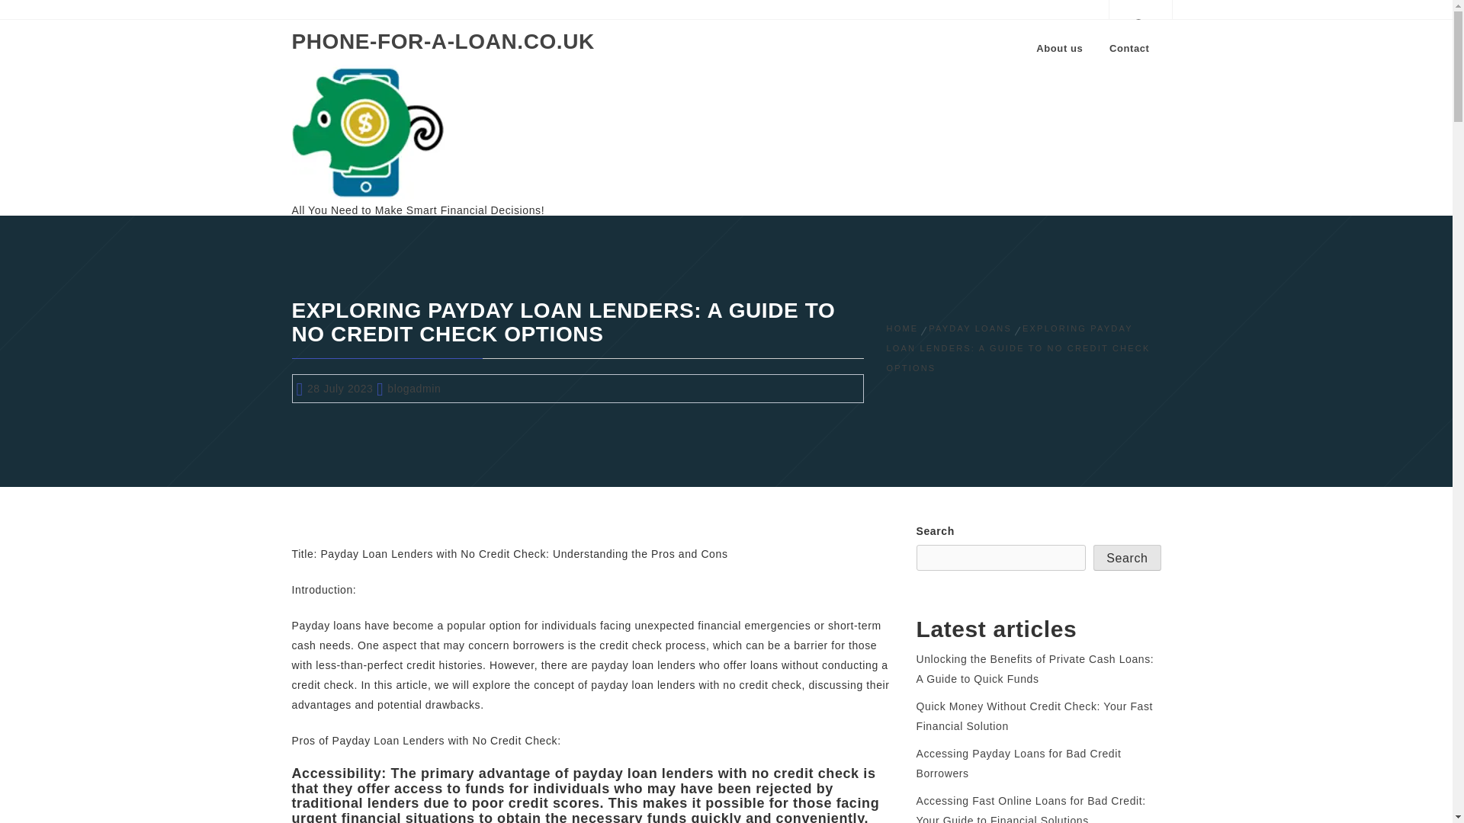 Image resolution: width=1464 pixels, height=823 pixels. What do you see at coordinates (1129, 48) in the screenshot?
I see `Contact` at bounding box center [1129, 48].